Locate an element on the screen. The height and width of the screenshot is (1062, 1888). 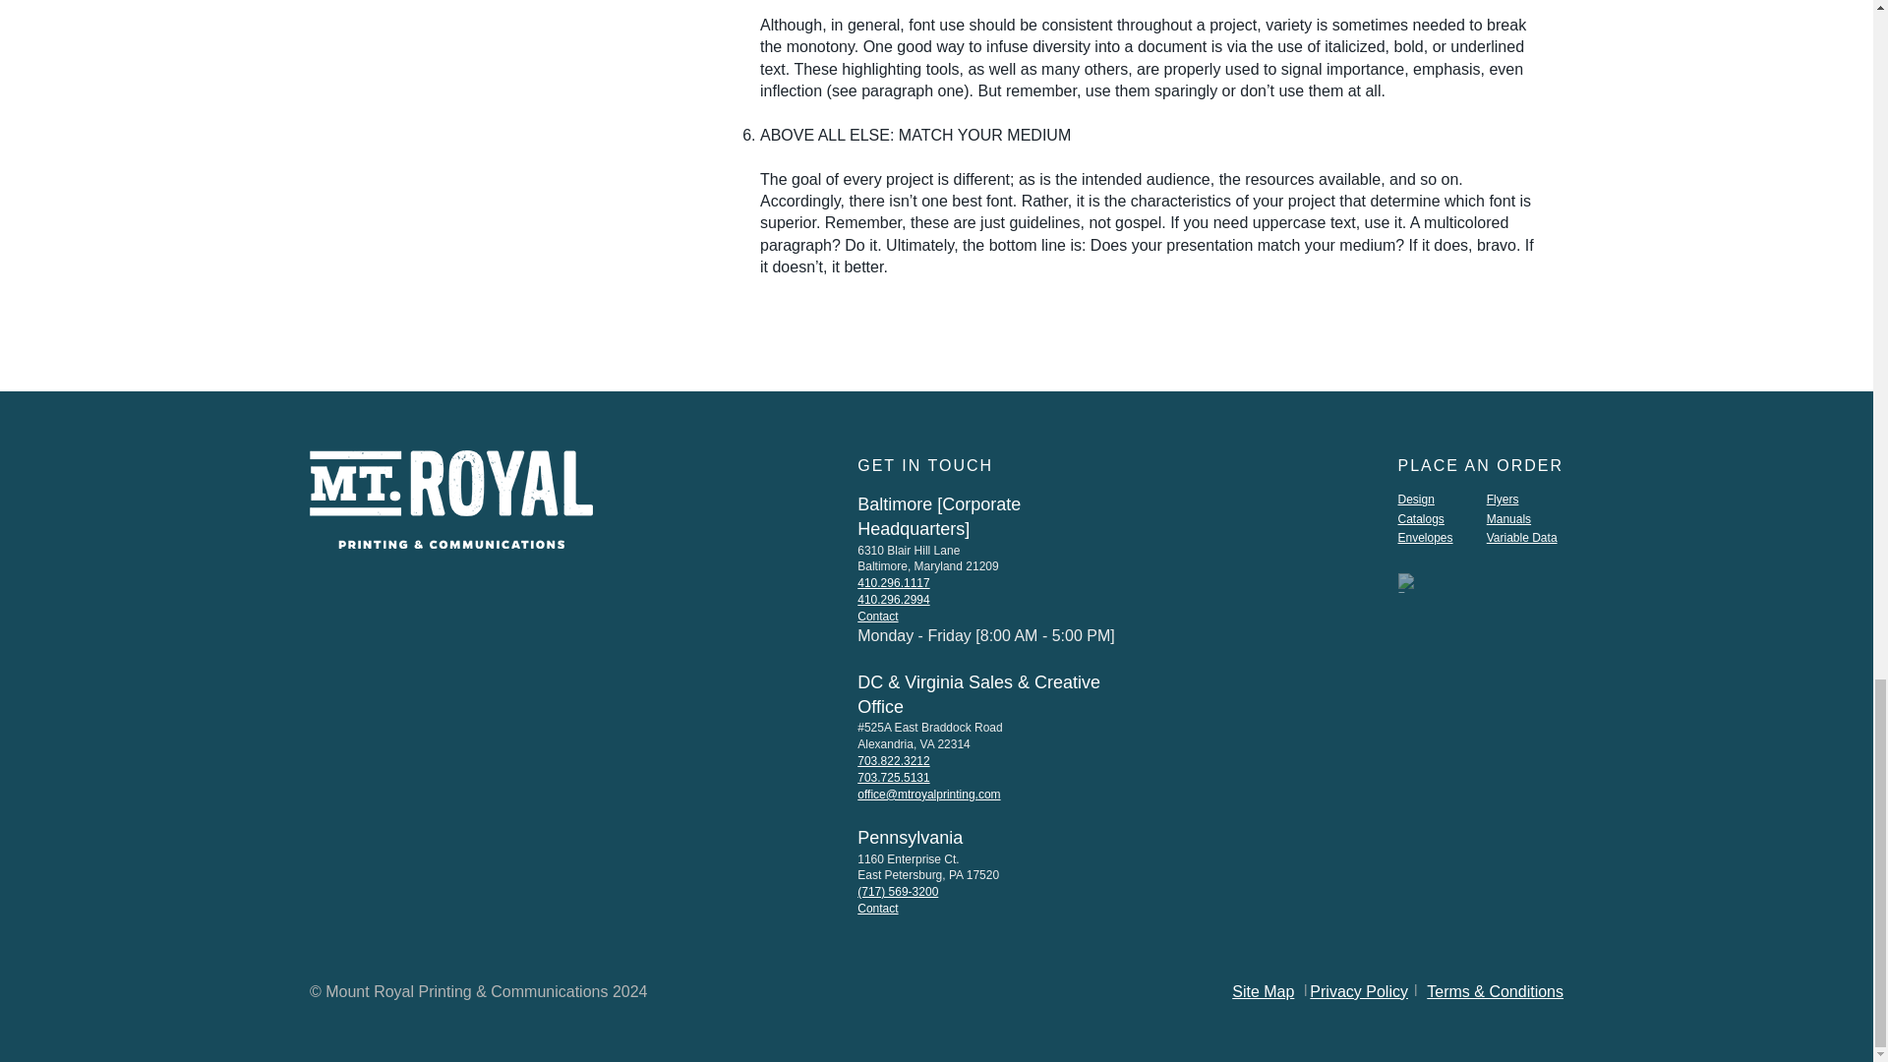
logo is located at coordinates (450, 500).